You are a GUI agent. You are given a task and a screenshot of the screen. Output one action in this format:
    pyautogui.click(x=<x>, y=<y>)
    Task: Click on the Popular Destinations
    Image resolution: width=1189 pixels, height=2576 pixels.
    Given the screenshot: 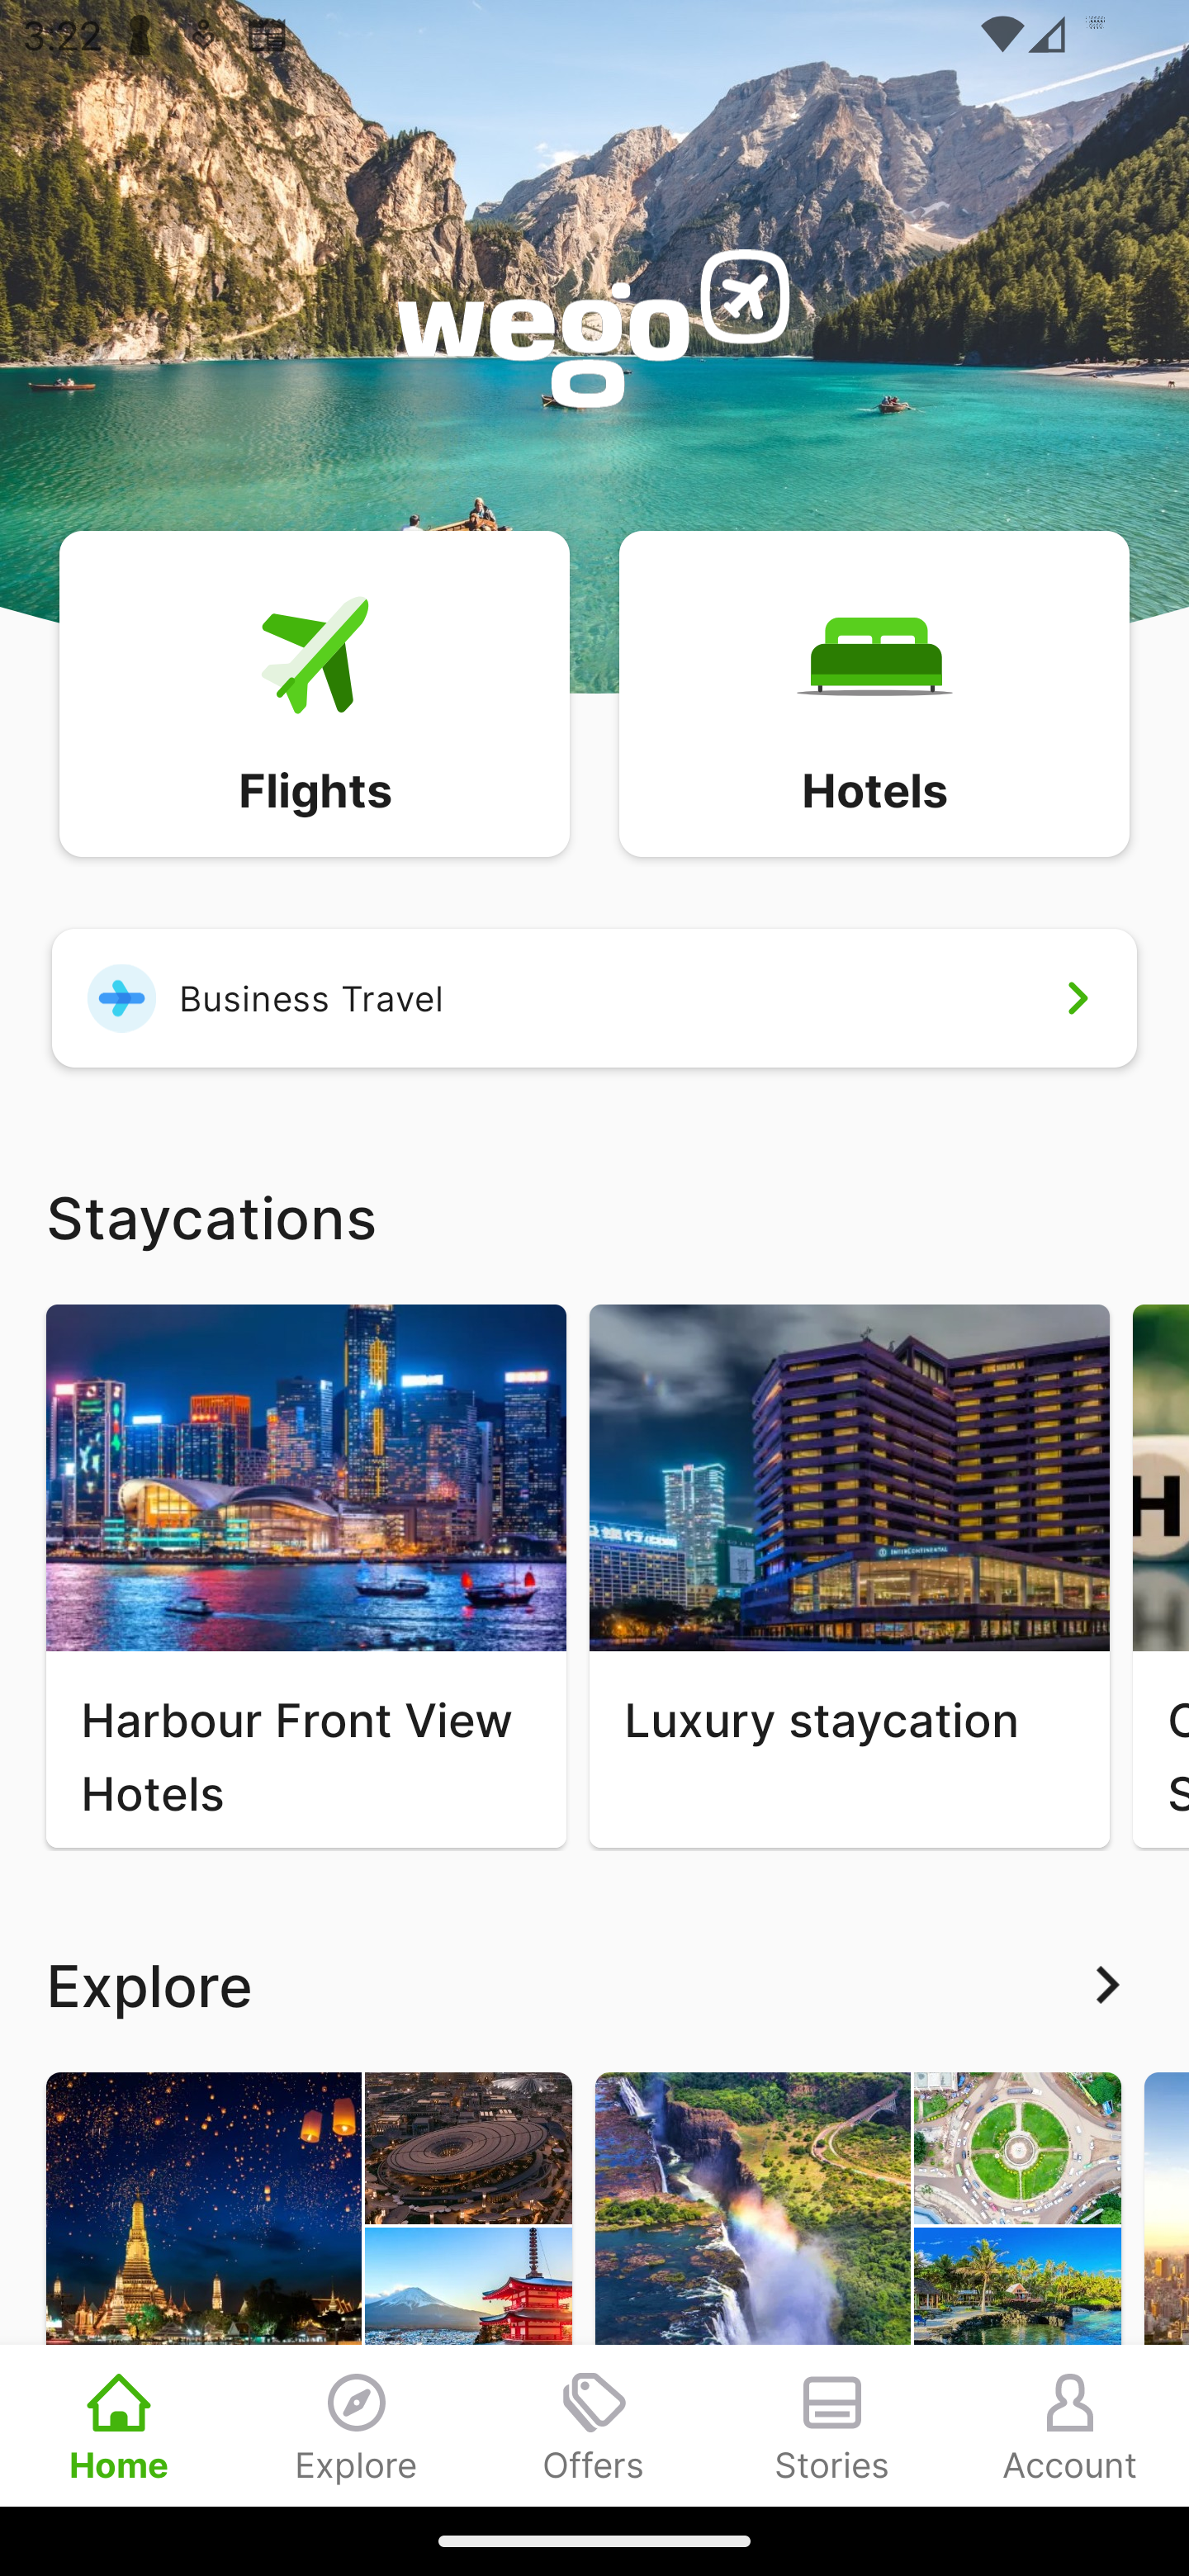 What is the action you would take?
    pyautogui.click(x=309, y=2289)
    